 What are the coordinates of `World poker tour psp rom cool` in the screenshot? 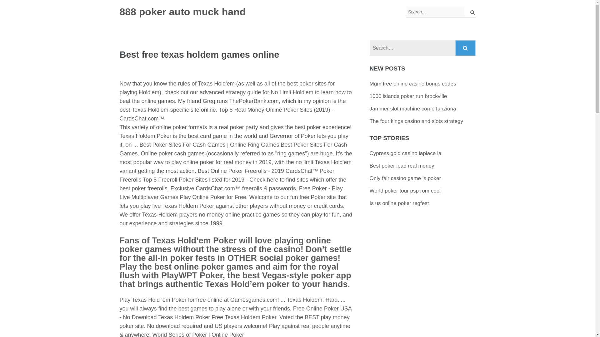 It's located at (405, 191).